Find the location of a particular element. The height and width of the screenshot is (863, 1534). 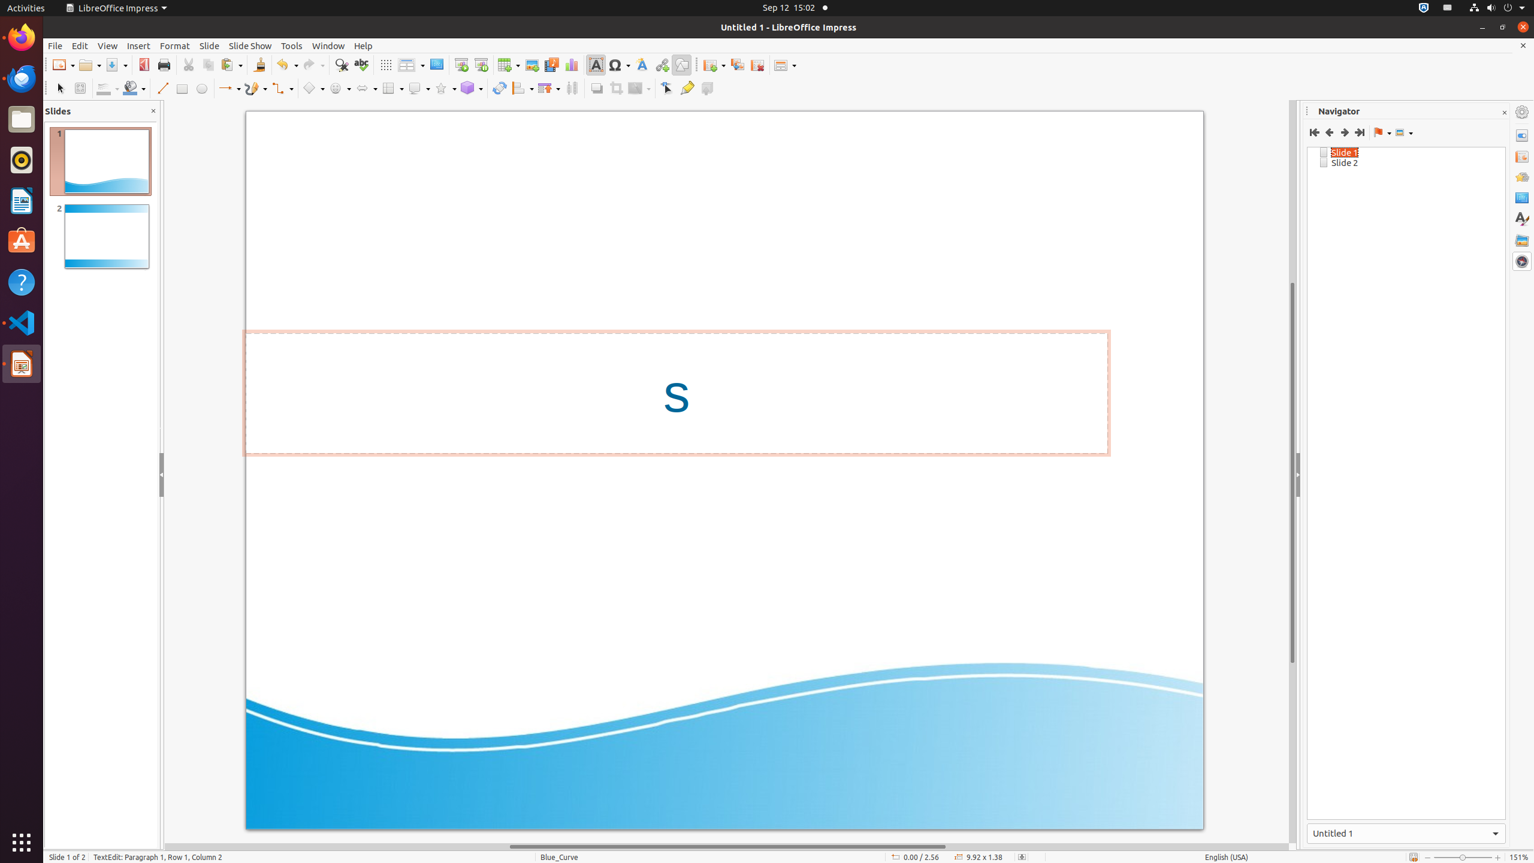

Window is located at coordinates (328, 46).